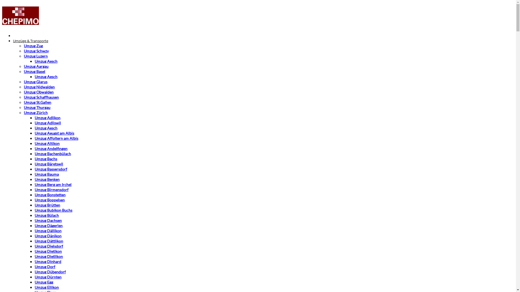 The width and height of the screenshot is (520, 292). I want to click on Umzug Bubikon Buchs, so click(54, 210).